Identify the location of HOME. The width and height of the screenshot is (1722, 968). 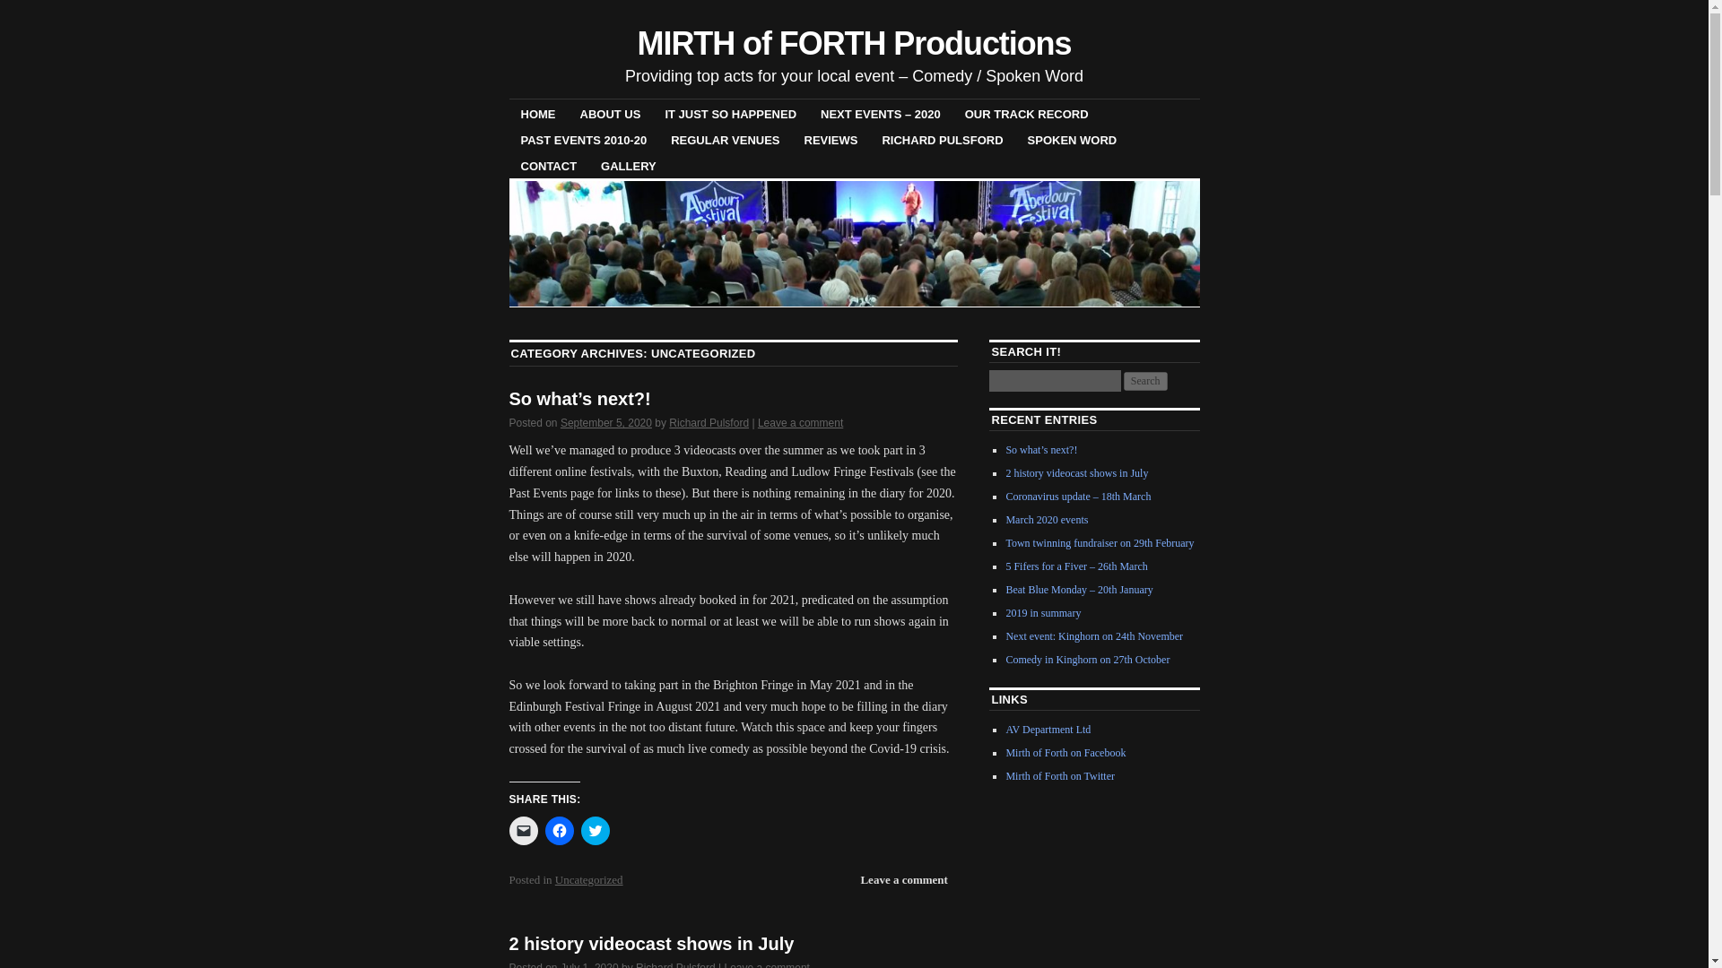
(538, 113).